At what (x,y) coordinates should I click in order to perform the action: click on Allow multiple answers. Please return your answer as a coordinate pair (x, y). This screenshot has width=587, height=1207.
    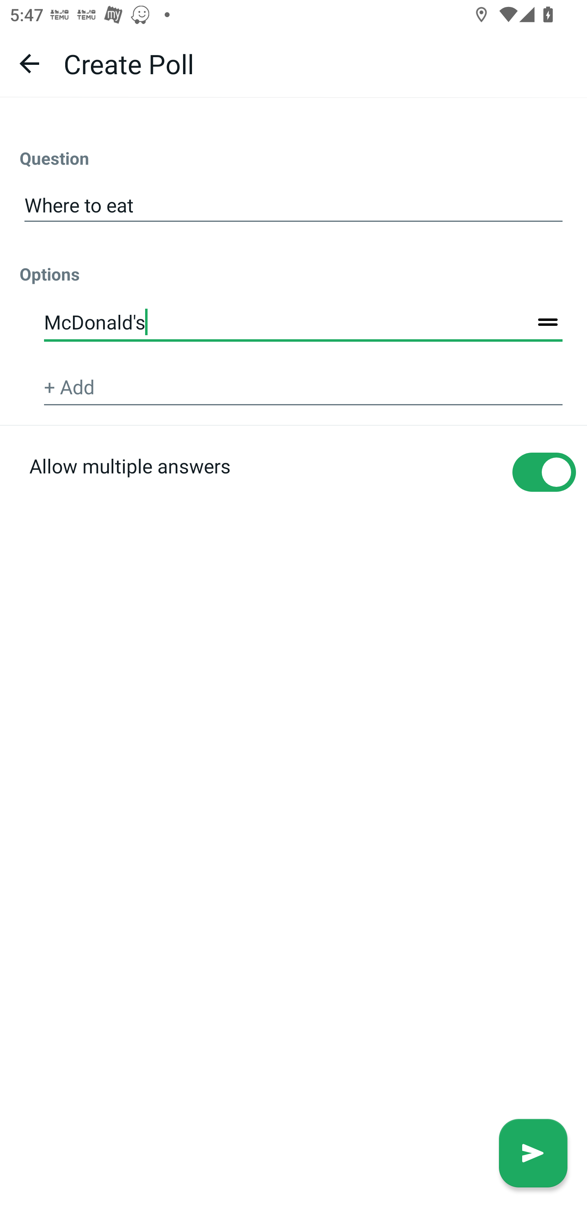
    Looking at the image, I should click on (293, 496).